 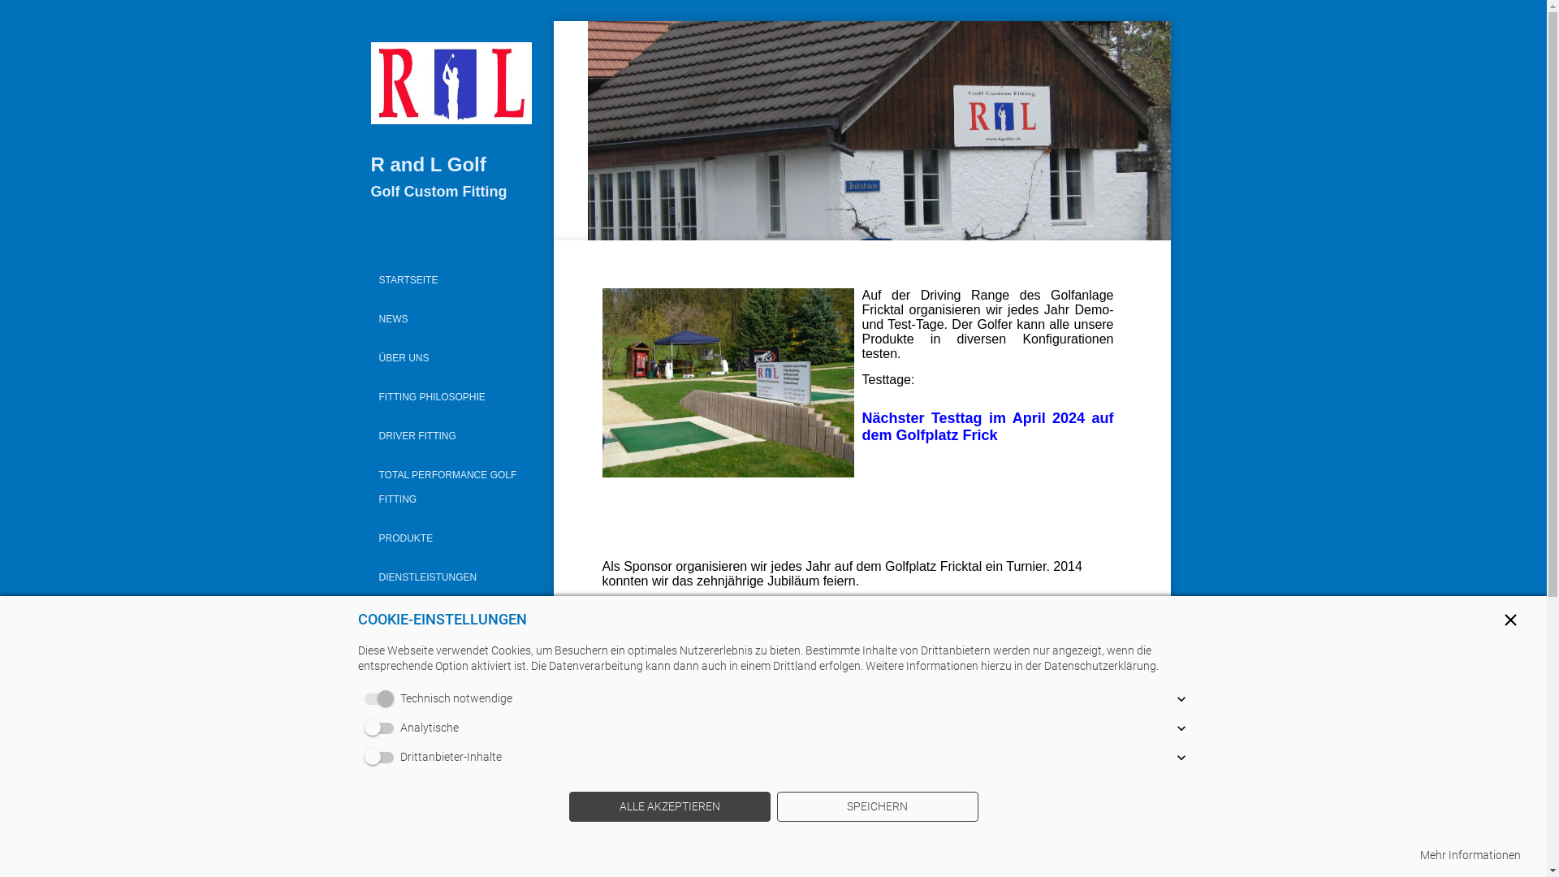 What do you see at coordinates (452, 538) in the screenshot?
I see `PRODUKTE` at bounding box center [452, 538].